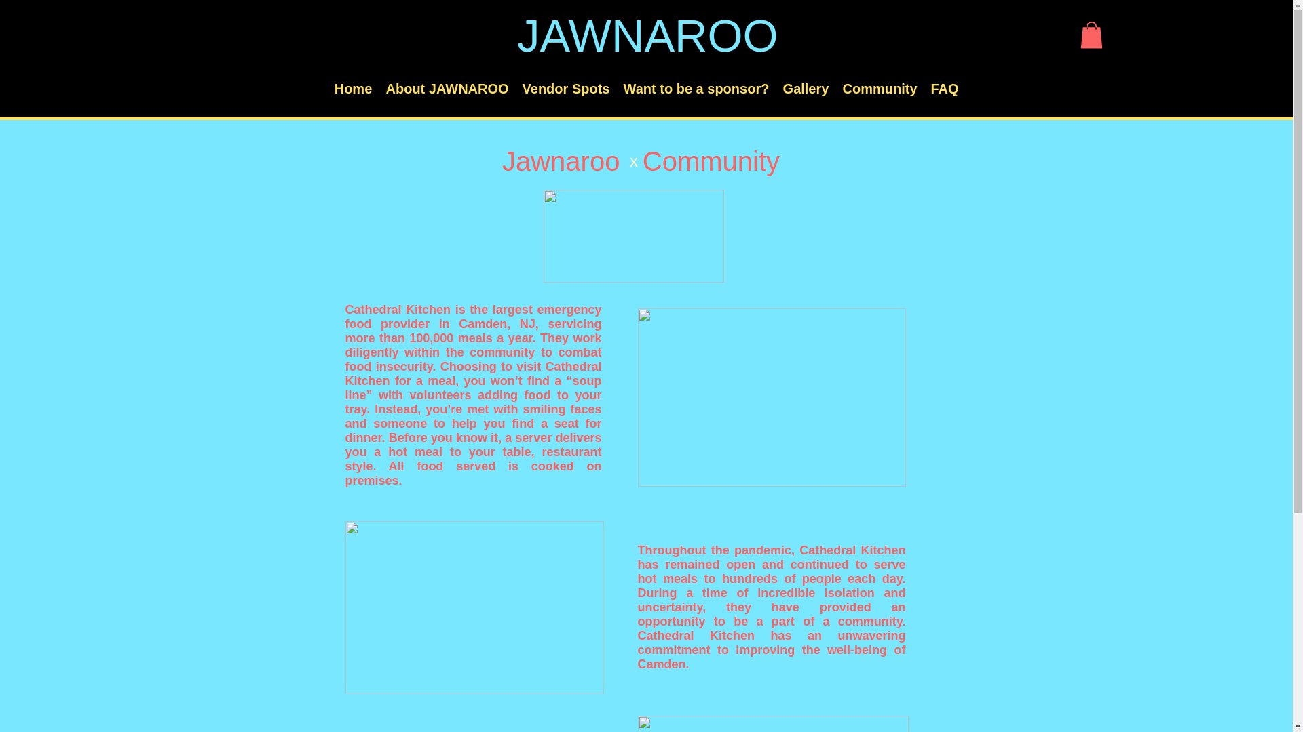 This screenshot has width=1303, height=732. Describe the element at coordinates (474, 607) in the screenshot. I see `c-084.jpg` at that location.